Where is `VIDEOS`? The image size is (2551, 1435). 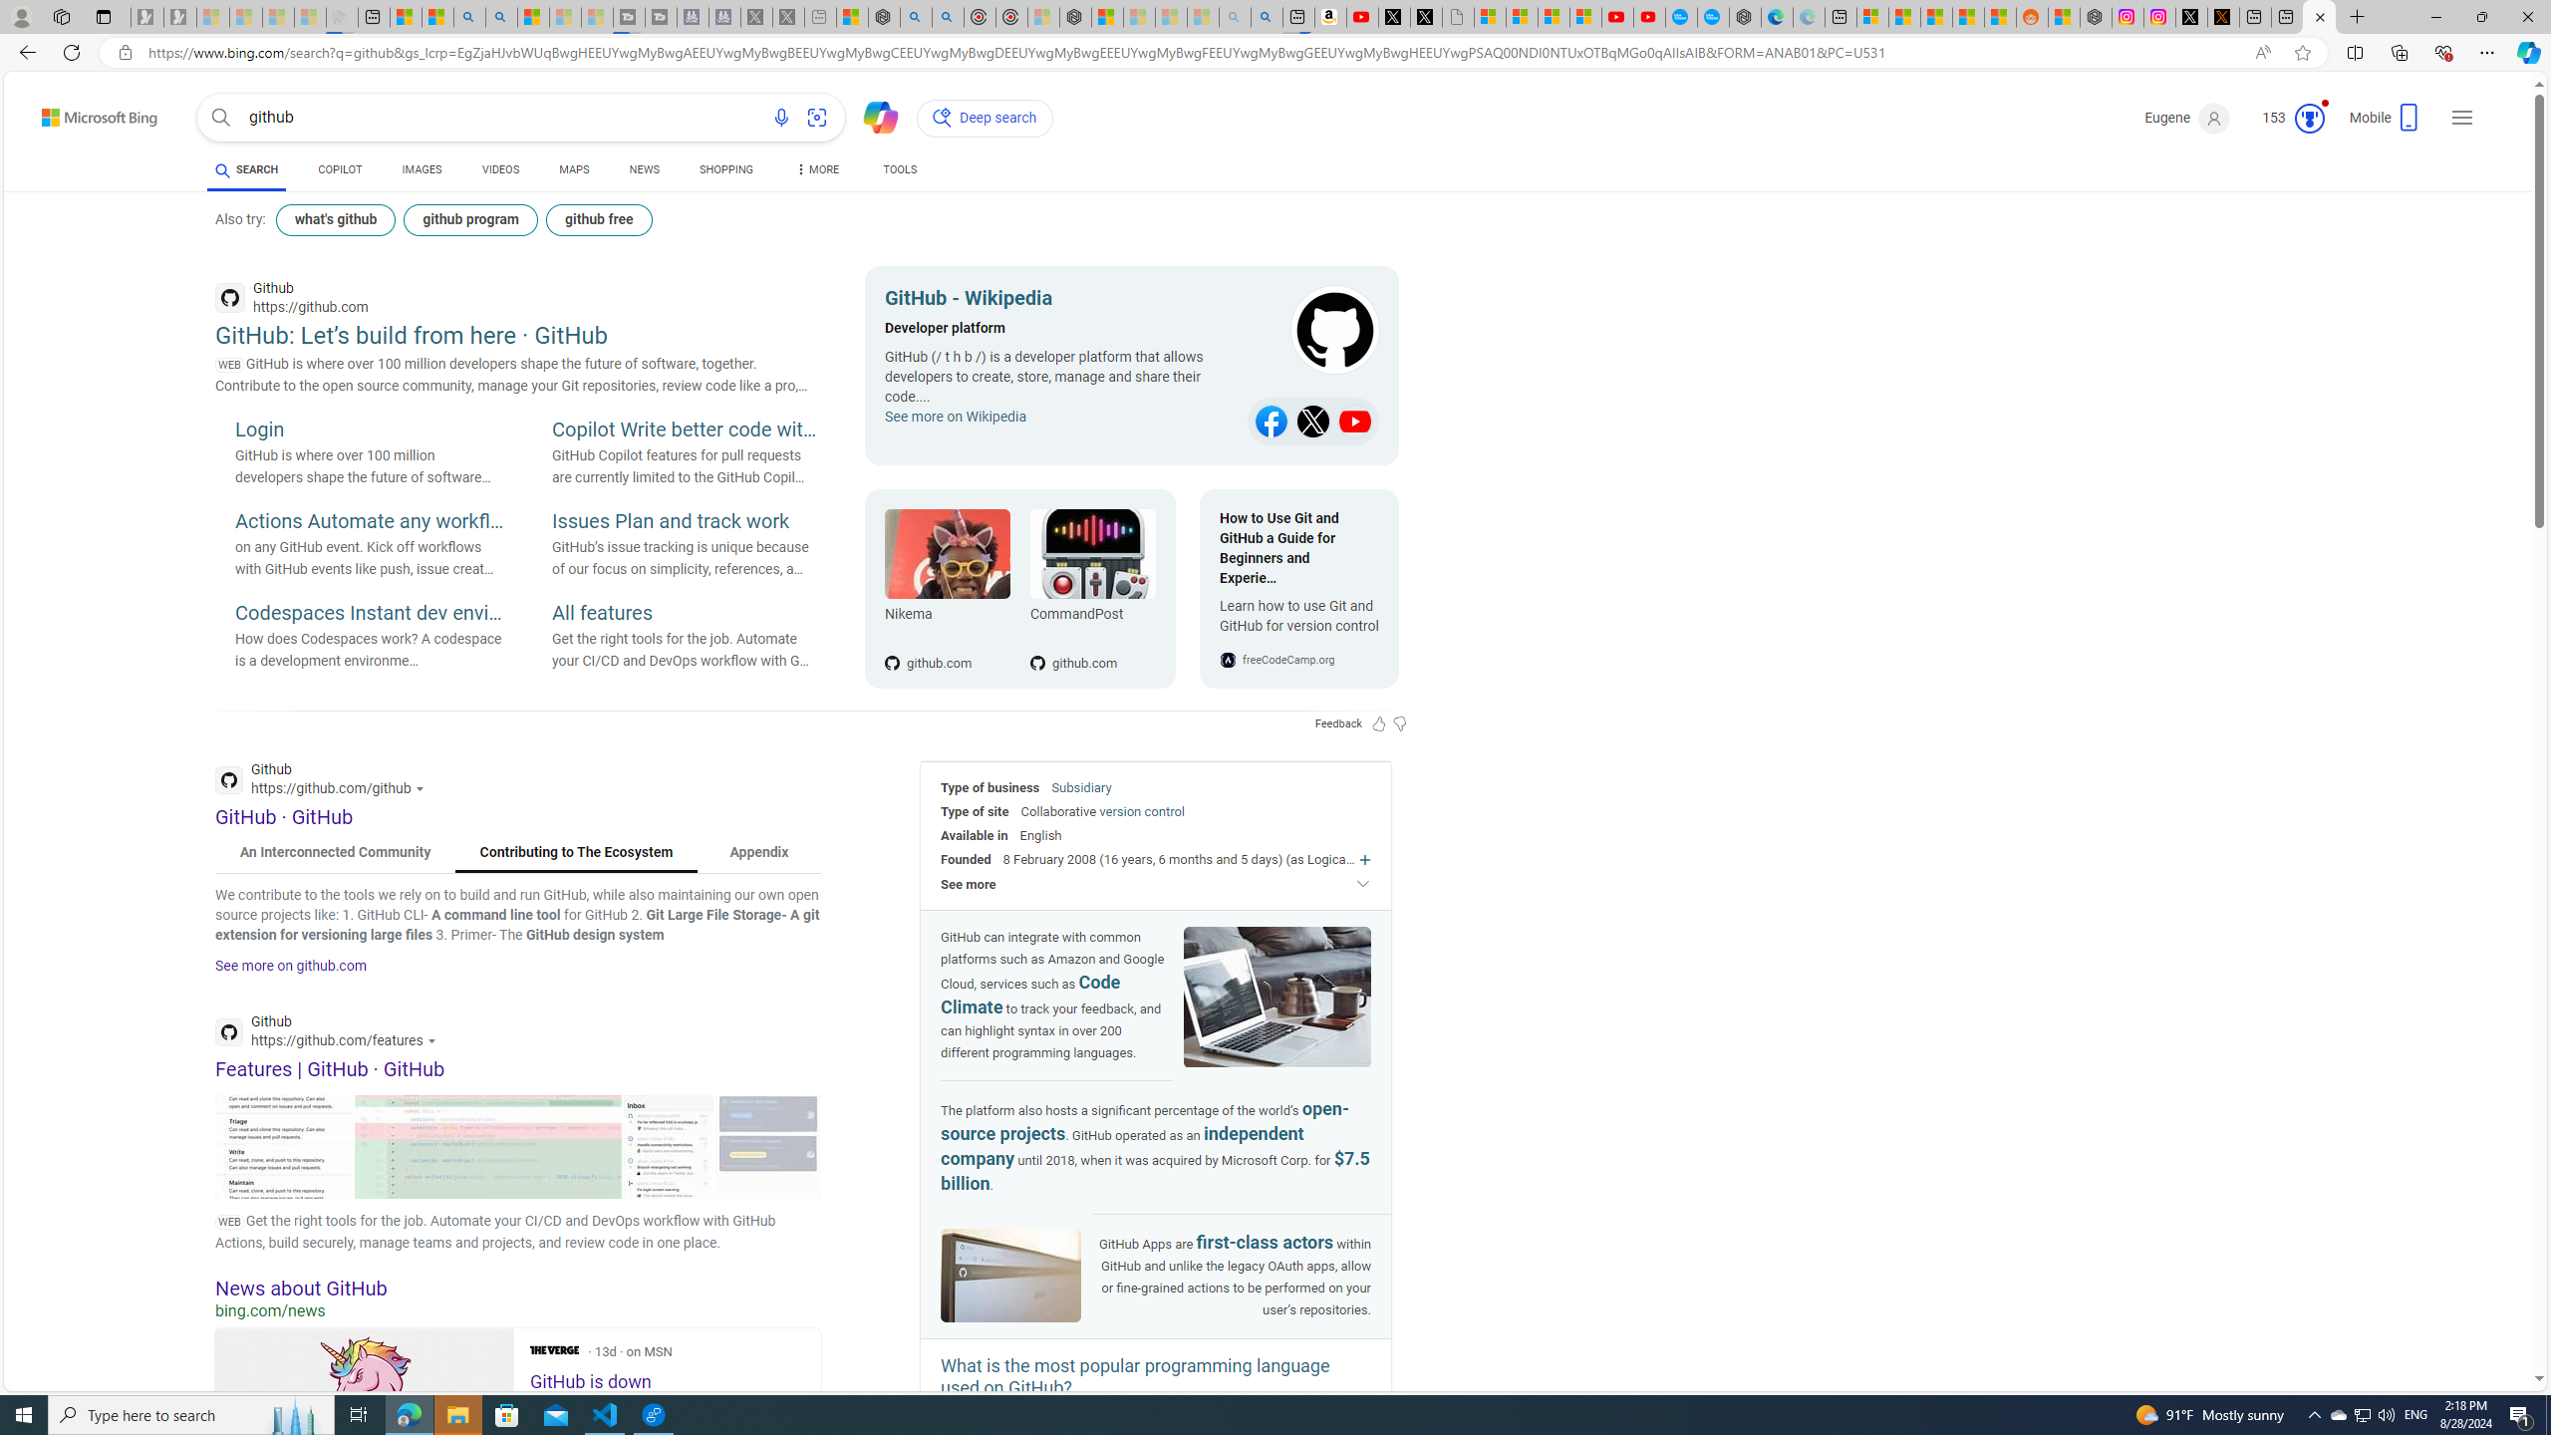 VIDEOS is located at coordinates (500, 169).